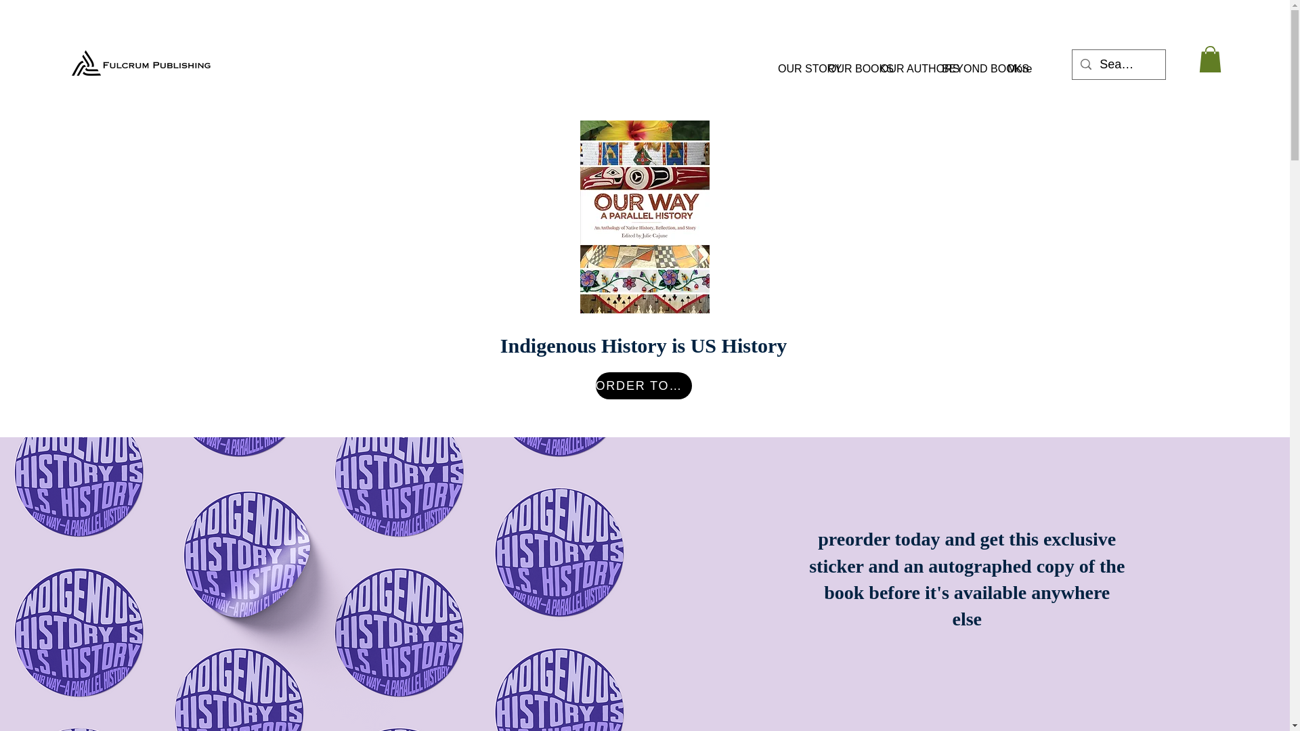  Describe the element at coordinates (905, 62) in the screenshot. I see `OUR AUTHORS` at that location.